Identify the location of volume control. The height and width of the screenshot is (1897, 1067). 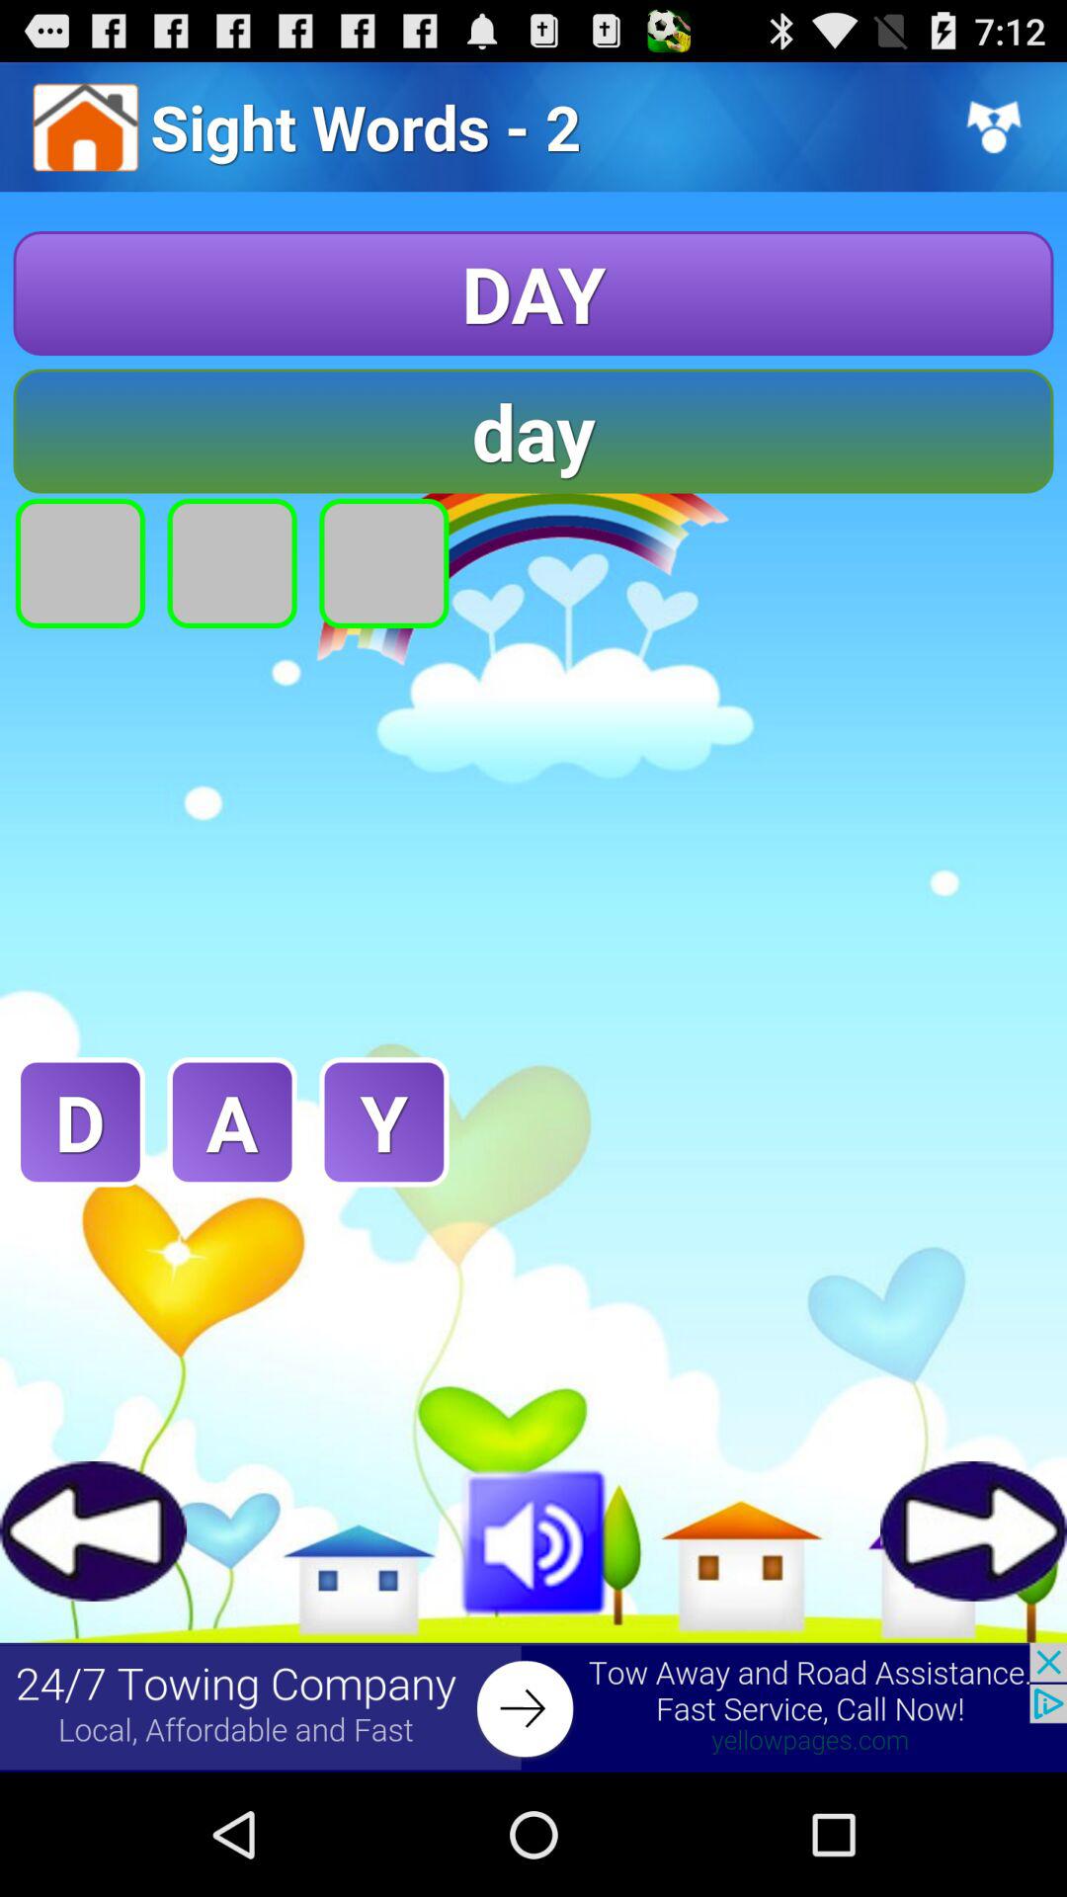
(533, 1539).